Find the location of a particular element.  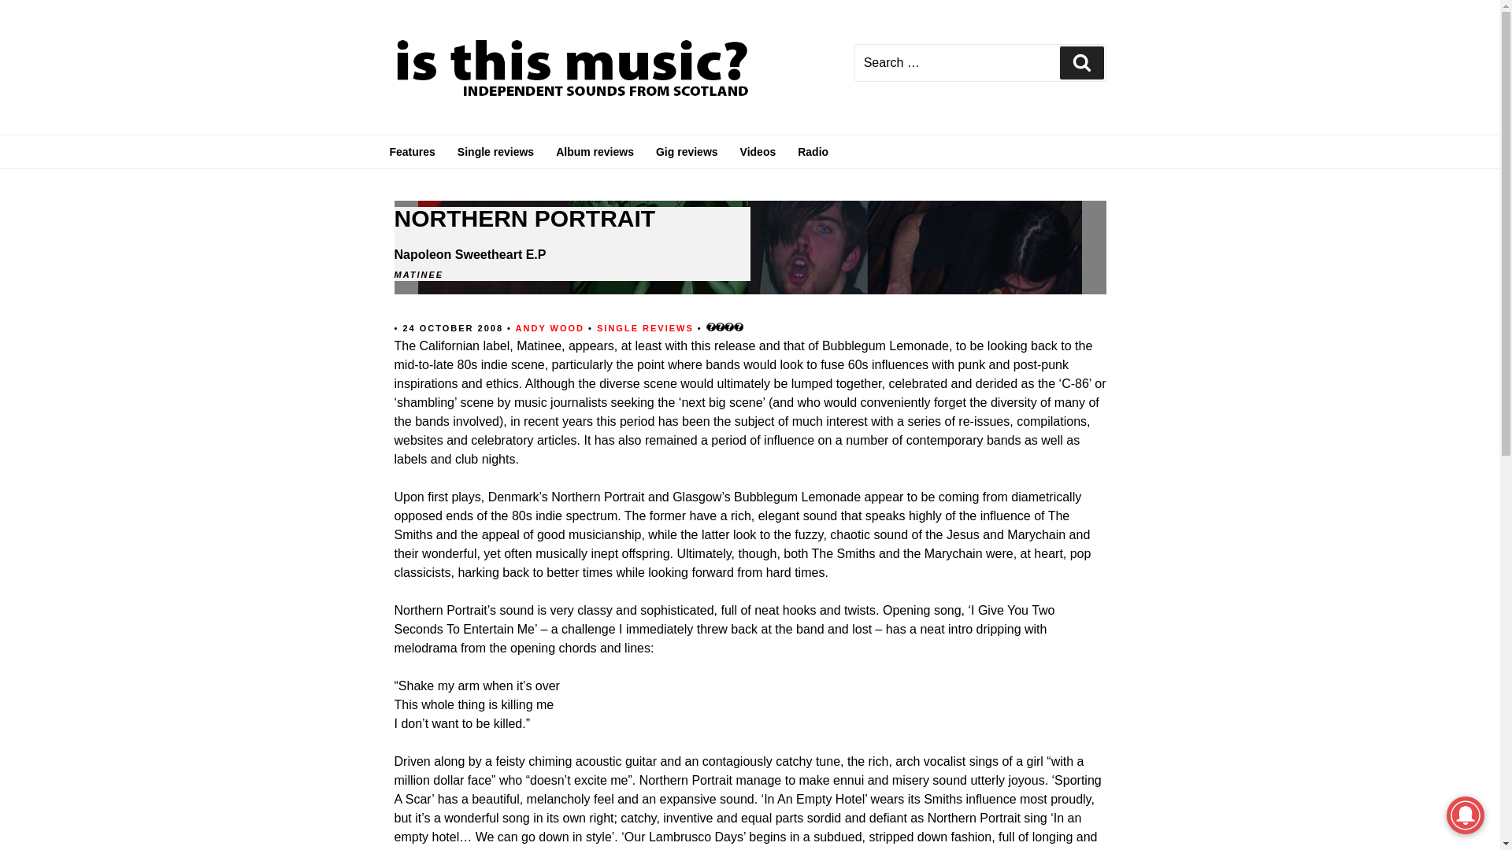

Gig reviews is located at coordinates (687, 151).